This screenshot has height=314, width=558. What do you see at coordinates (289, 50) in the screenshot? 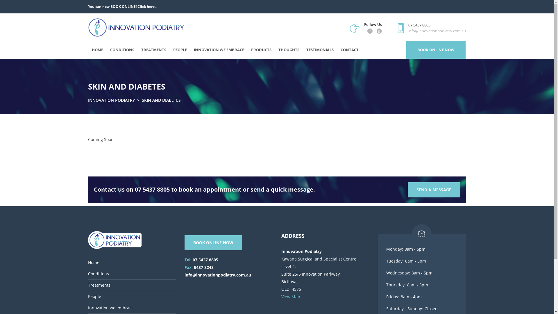
I see `THOUGHTS` at bounding box center [289, 50].